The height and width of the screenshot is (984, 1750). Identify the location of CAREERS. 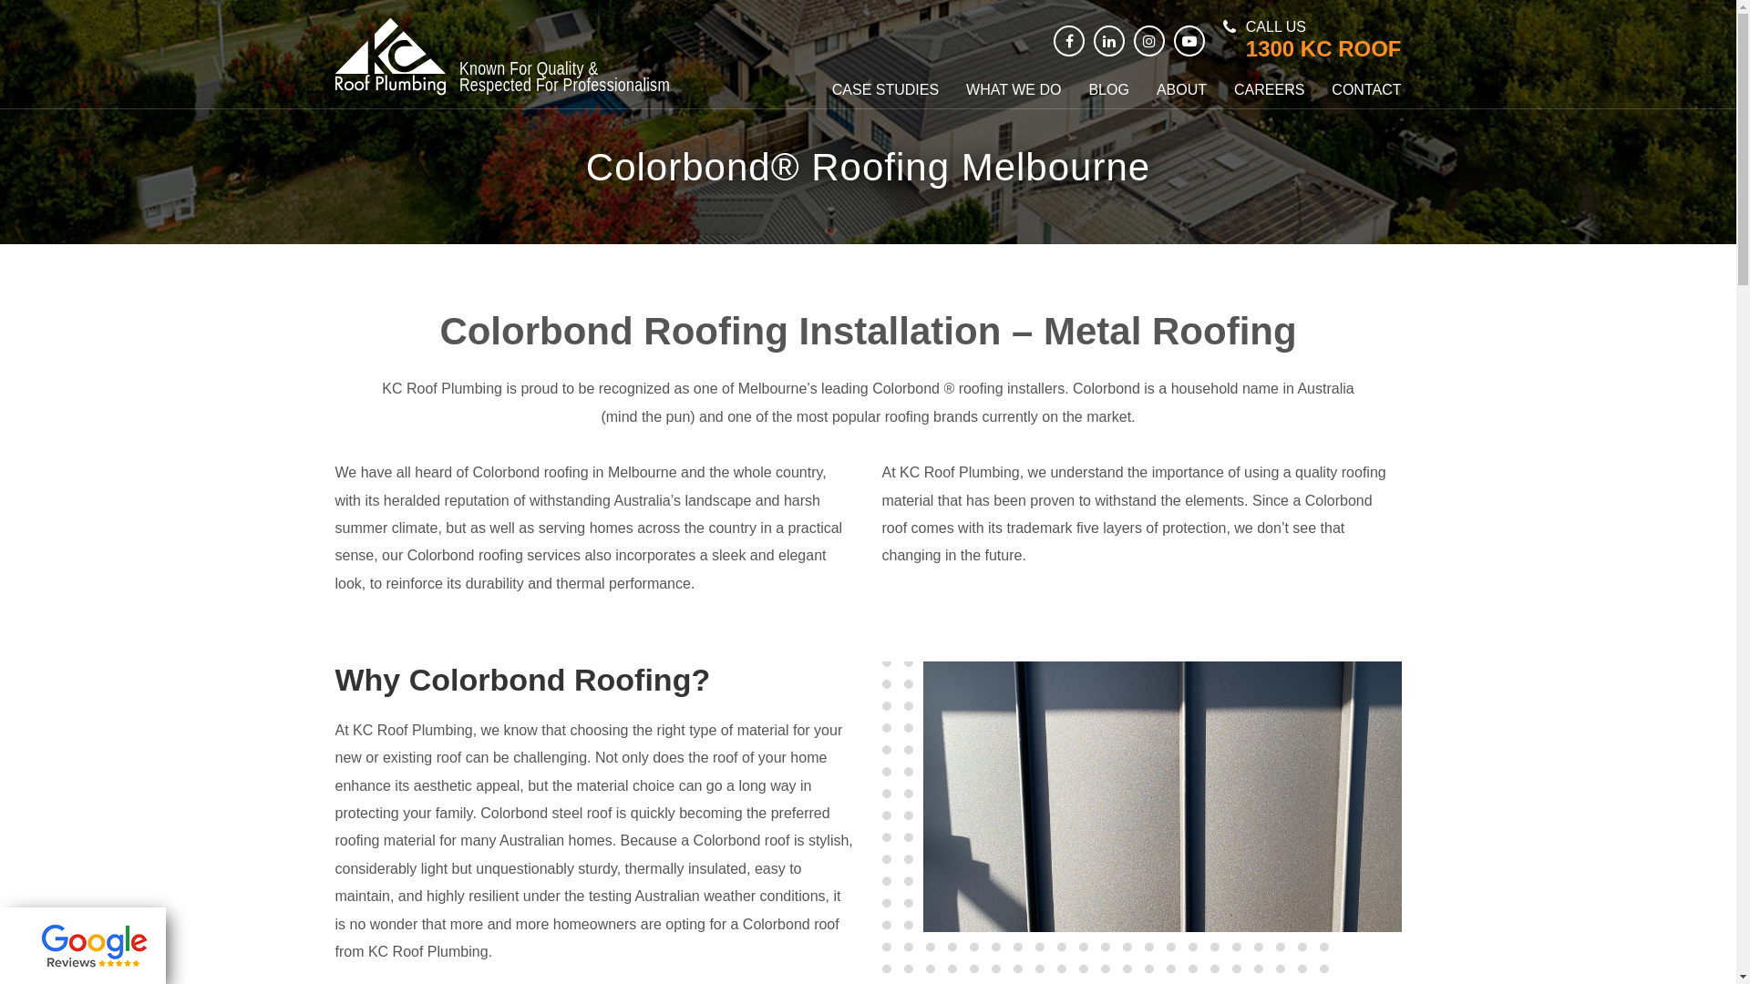
(1269, 90).